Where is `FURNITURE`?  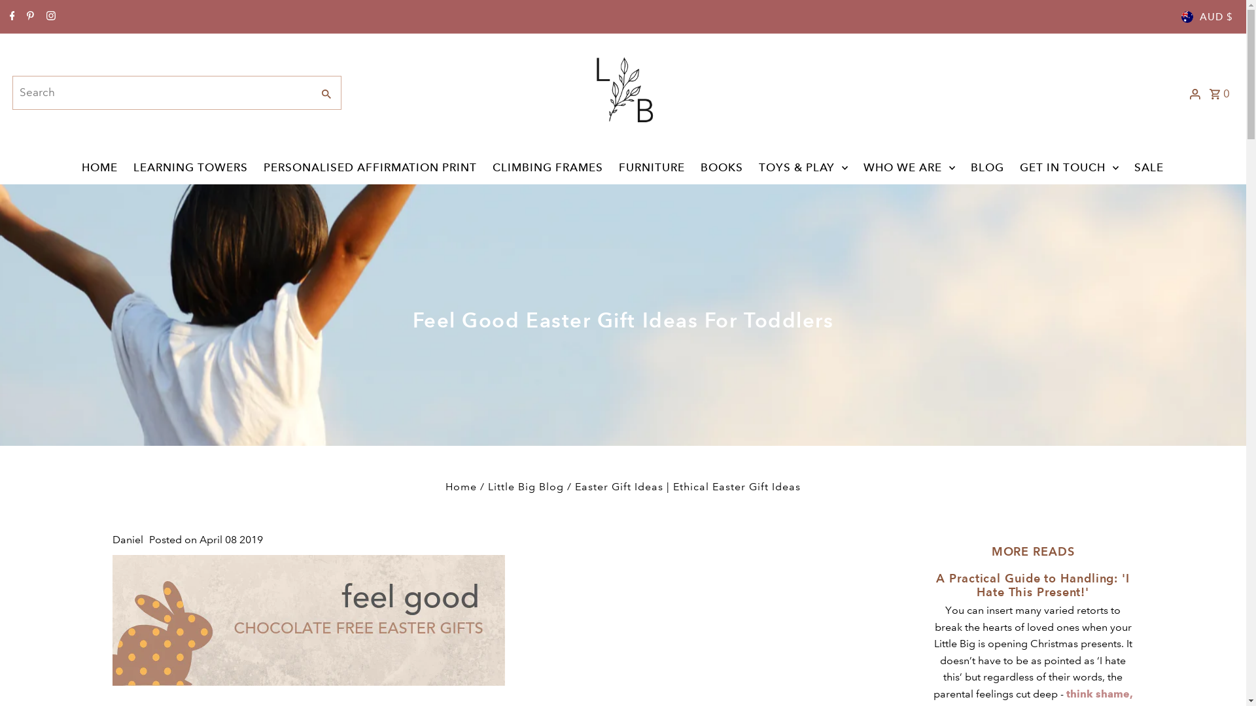 FURNITURE is located at coordinates (652, 168).